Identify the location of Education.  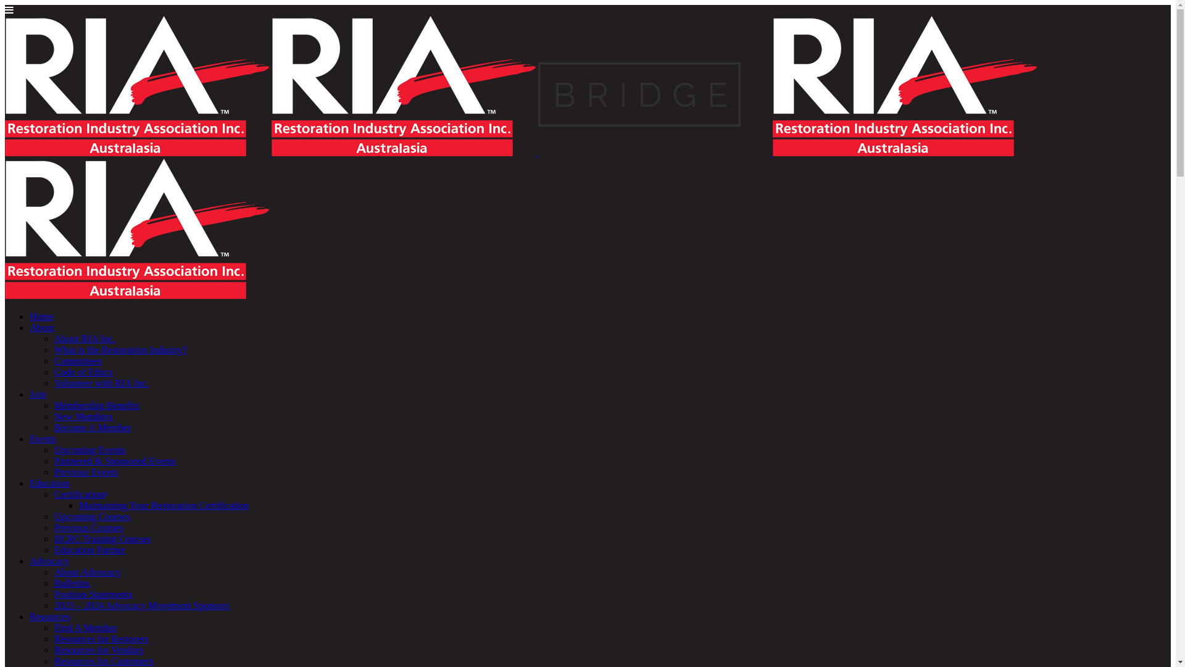
(49, 483).